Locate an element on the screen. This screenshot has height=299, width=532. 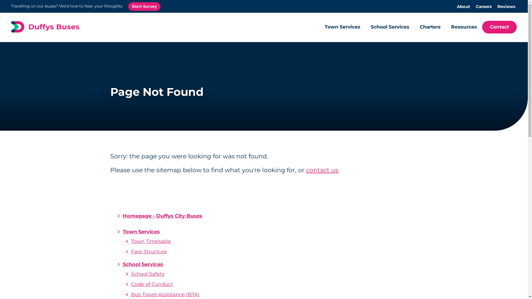
Charters is located at coordinates (430, 27).